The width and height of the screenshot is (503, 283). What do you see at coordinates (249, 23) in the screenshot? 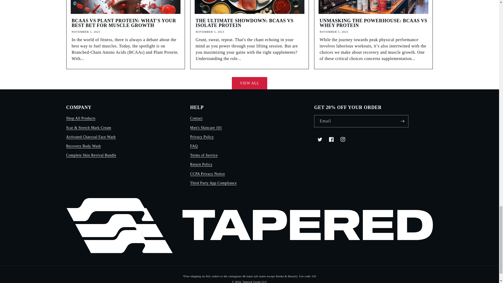
I see `THE ULTIMATE SHOWDOWN: BCAAS VS ISOLATE PROTEIN` at bounding box center [249, 23].